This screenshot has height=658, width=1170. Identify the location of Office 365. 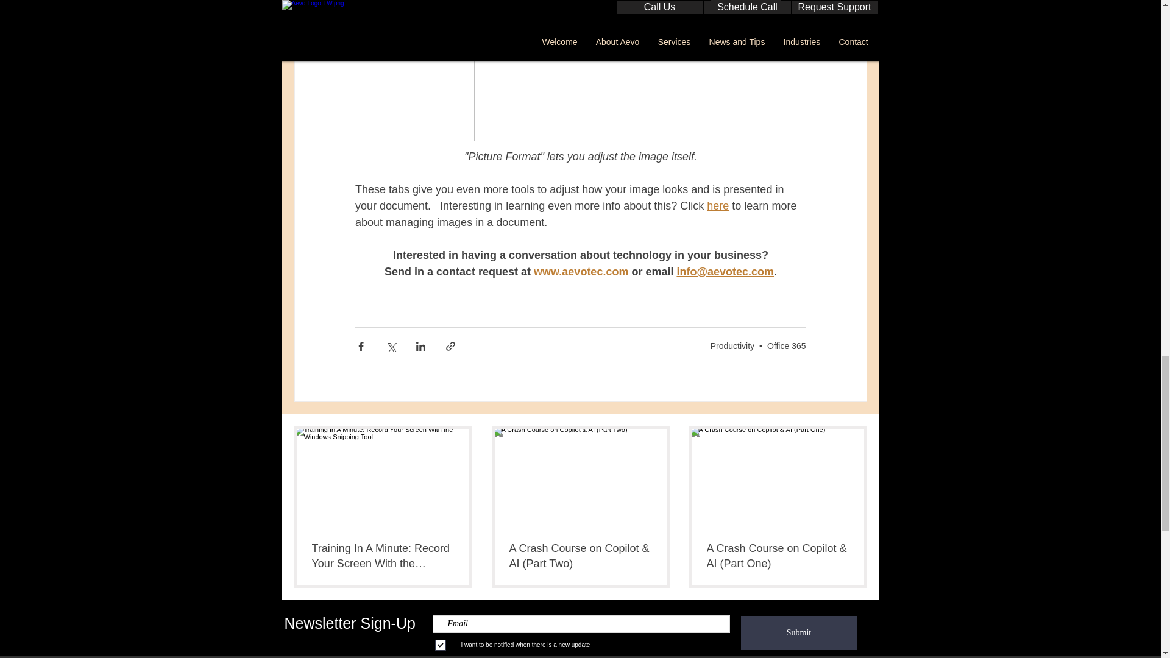
(786, 346).